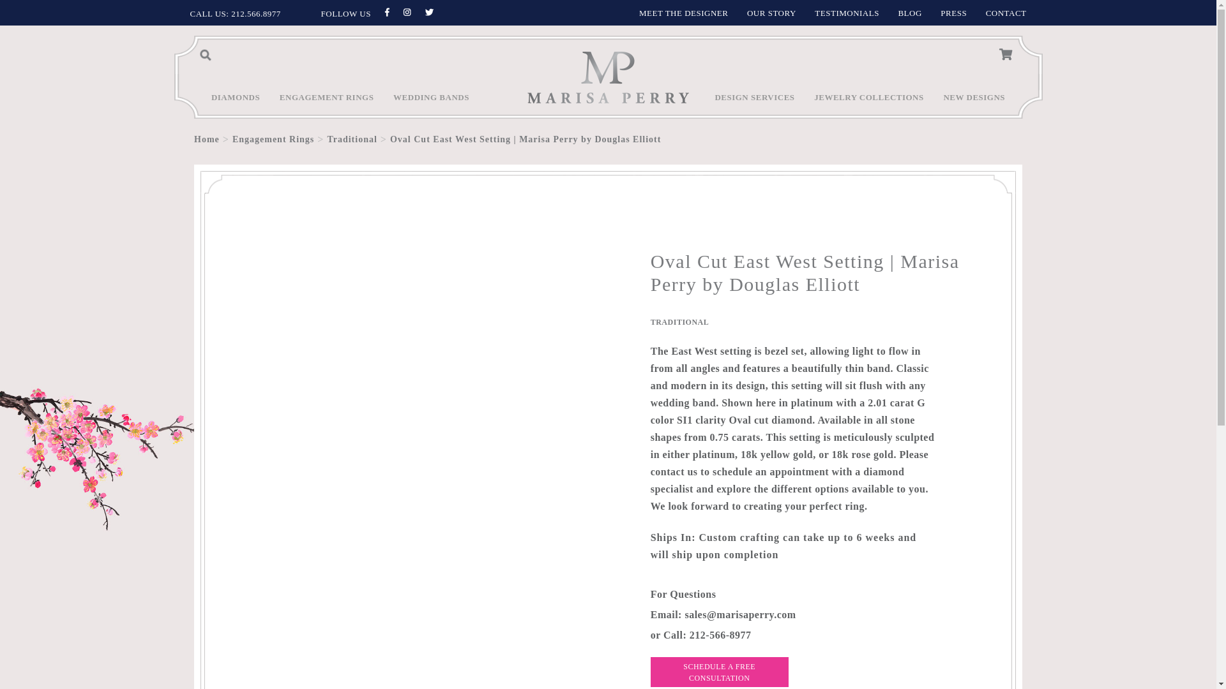  Describe the element at coordinates (771, 13) in the screenshot. I see `OUR STORY` at that location.